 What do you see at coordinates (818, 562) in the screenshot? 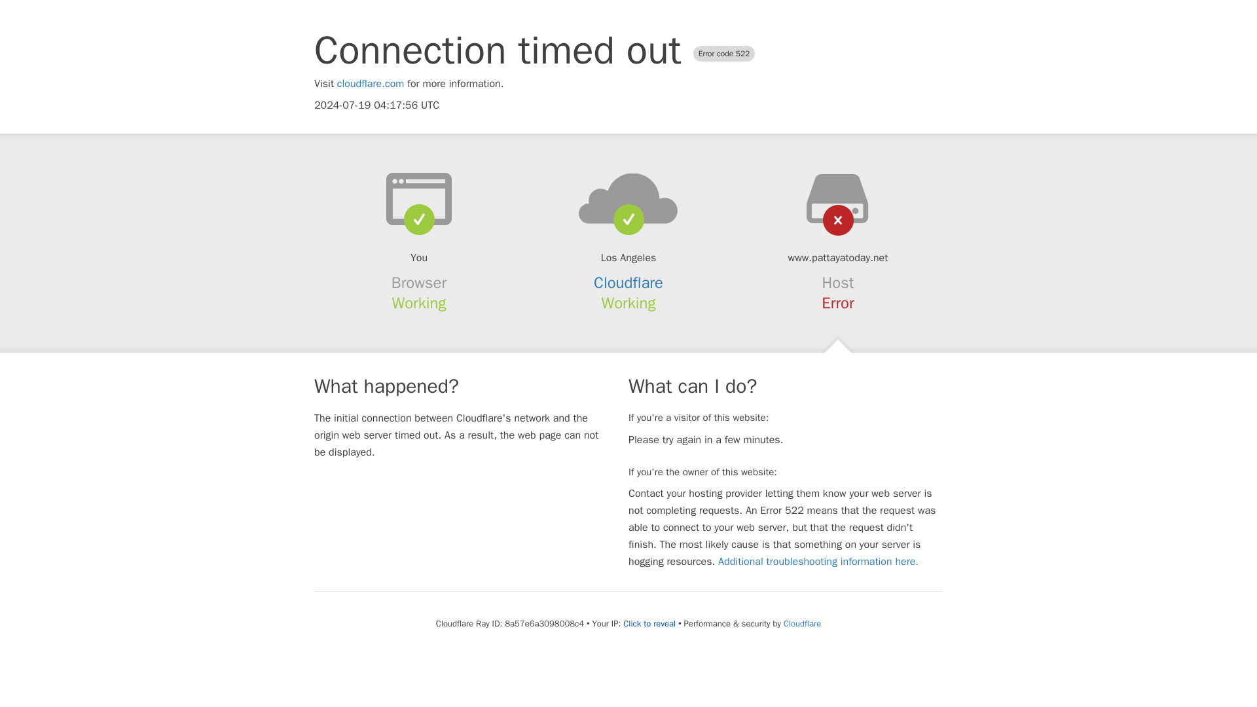
I see `Additional troubleshooting information here.` at bounding box center [818, 562].